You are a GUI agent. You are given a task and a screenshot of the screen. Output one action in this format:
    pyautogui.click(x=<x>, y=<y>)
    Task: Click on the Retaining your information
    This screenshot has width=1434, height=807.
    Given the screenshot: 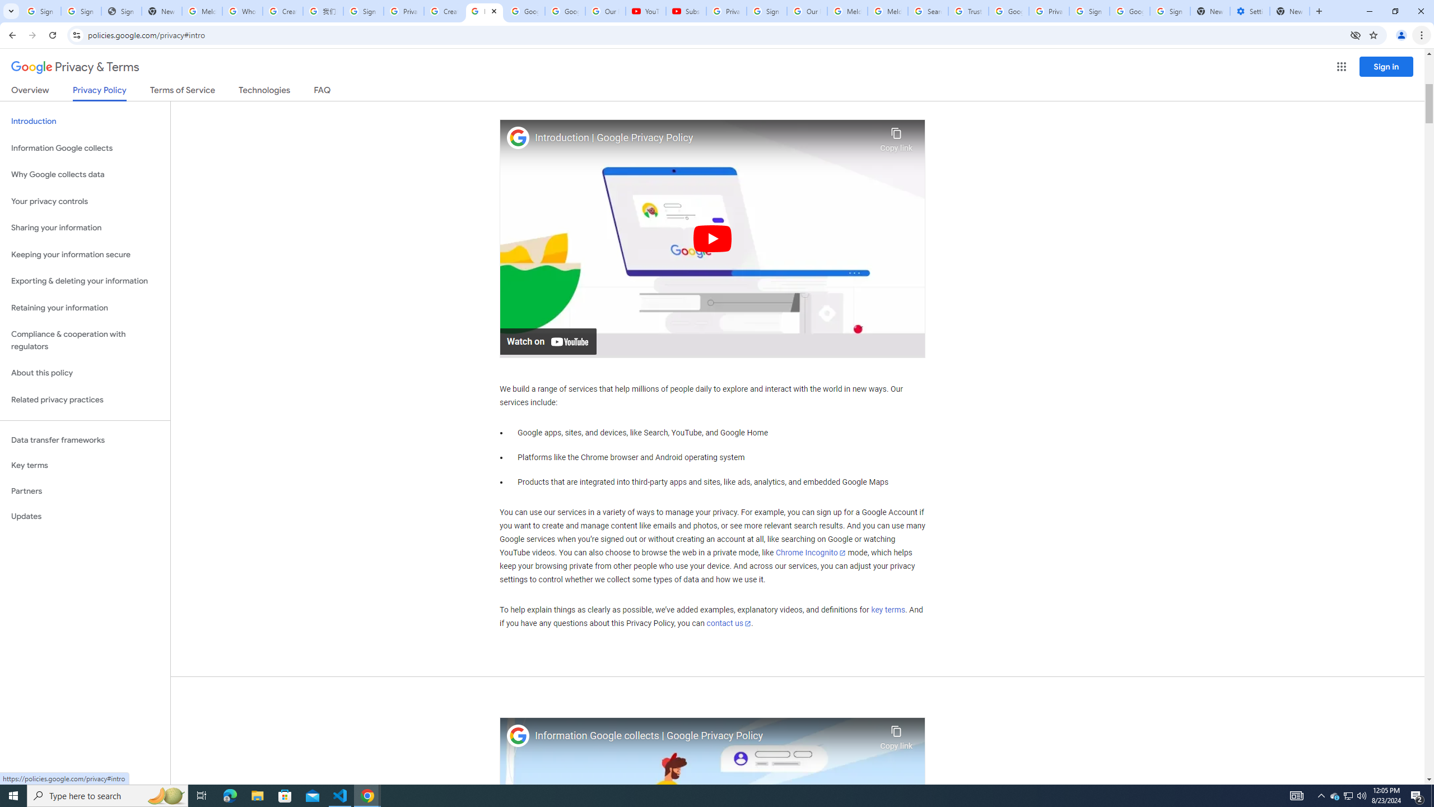 What is the action you would take?
    pyautogui.click(x=85, y=308)
    